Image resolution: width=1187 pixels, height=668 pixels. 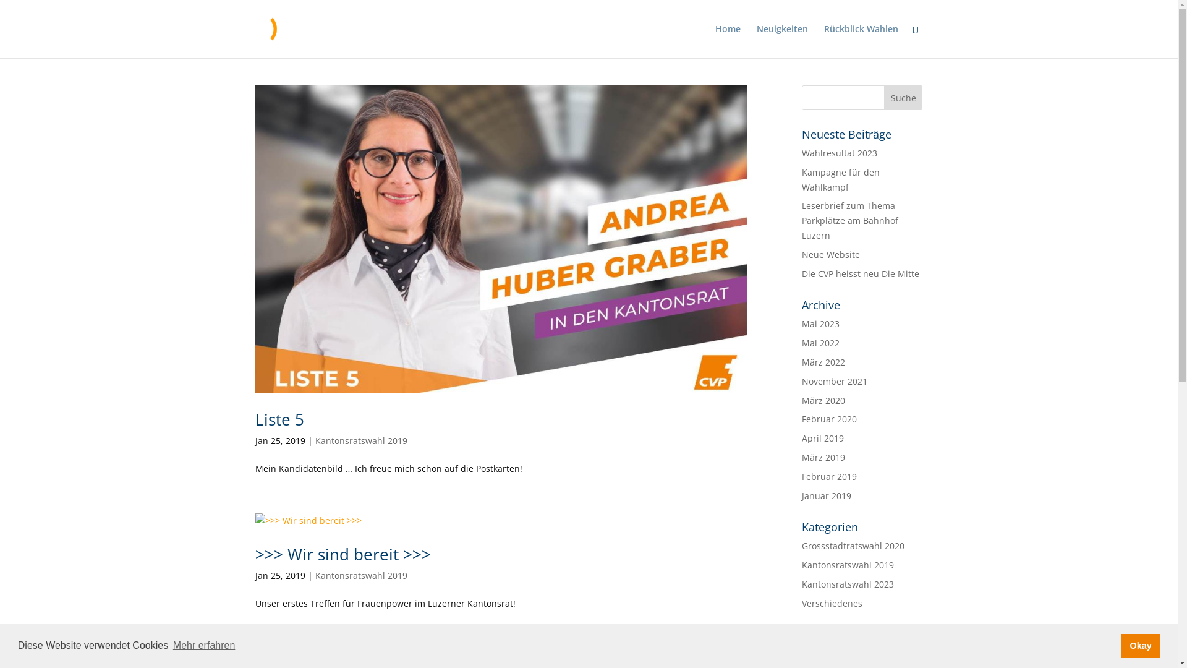 I want to click on Kantonsratswahl 2019, so click(x=848, y=565).